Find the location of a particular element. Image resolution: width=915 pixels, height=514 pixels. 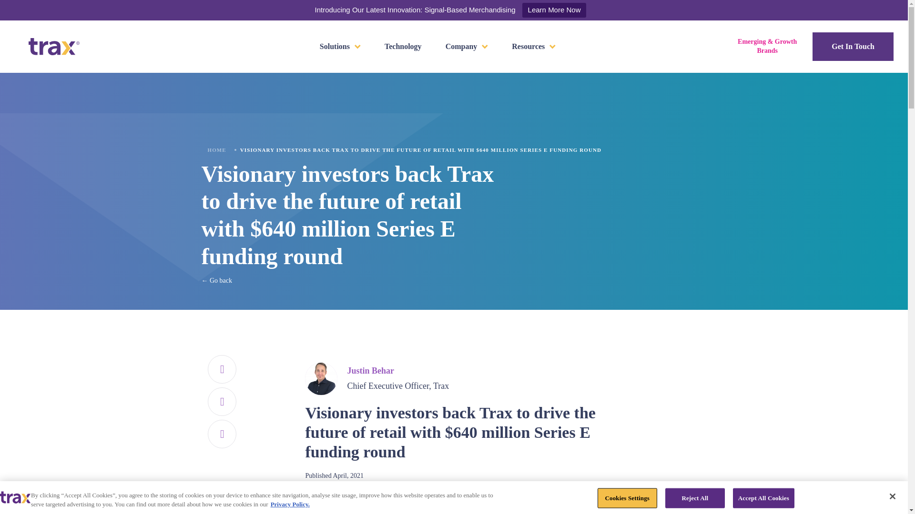

Company Logo is located at coordinates (15, 497).